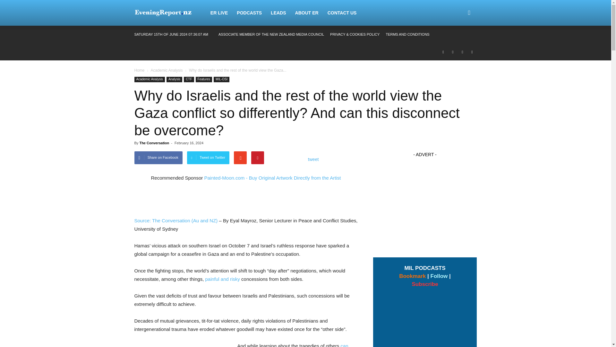 This screenshot has height=347, width=616. What do you see at coordinates (189, 79) in the screenshot?
I see `CTF` at bounding box center [189, 79].